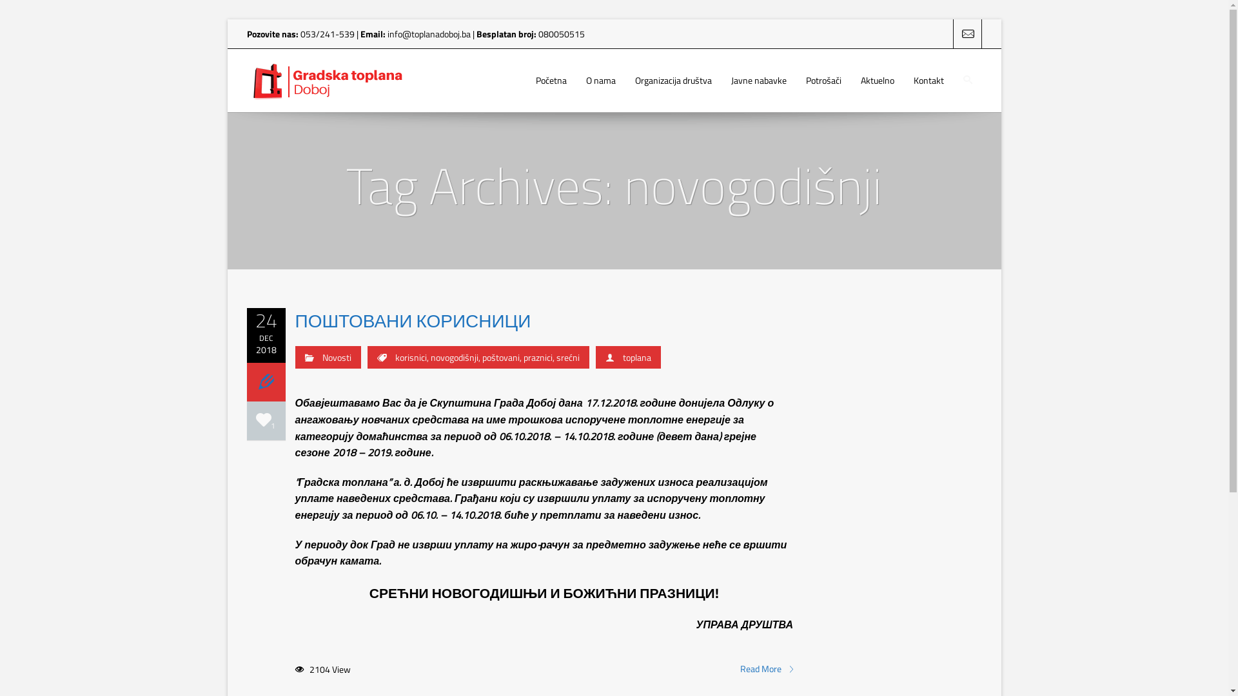 Image resolution: width=1238 pixels, height=696 pixels. What do you see at coordinates (637, 357) in the screenshot?
I see `toplana` at bounding box center [637, 357].